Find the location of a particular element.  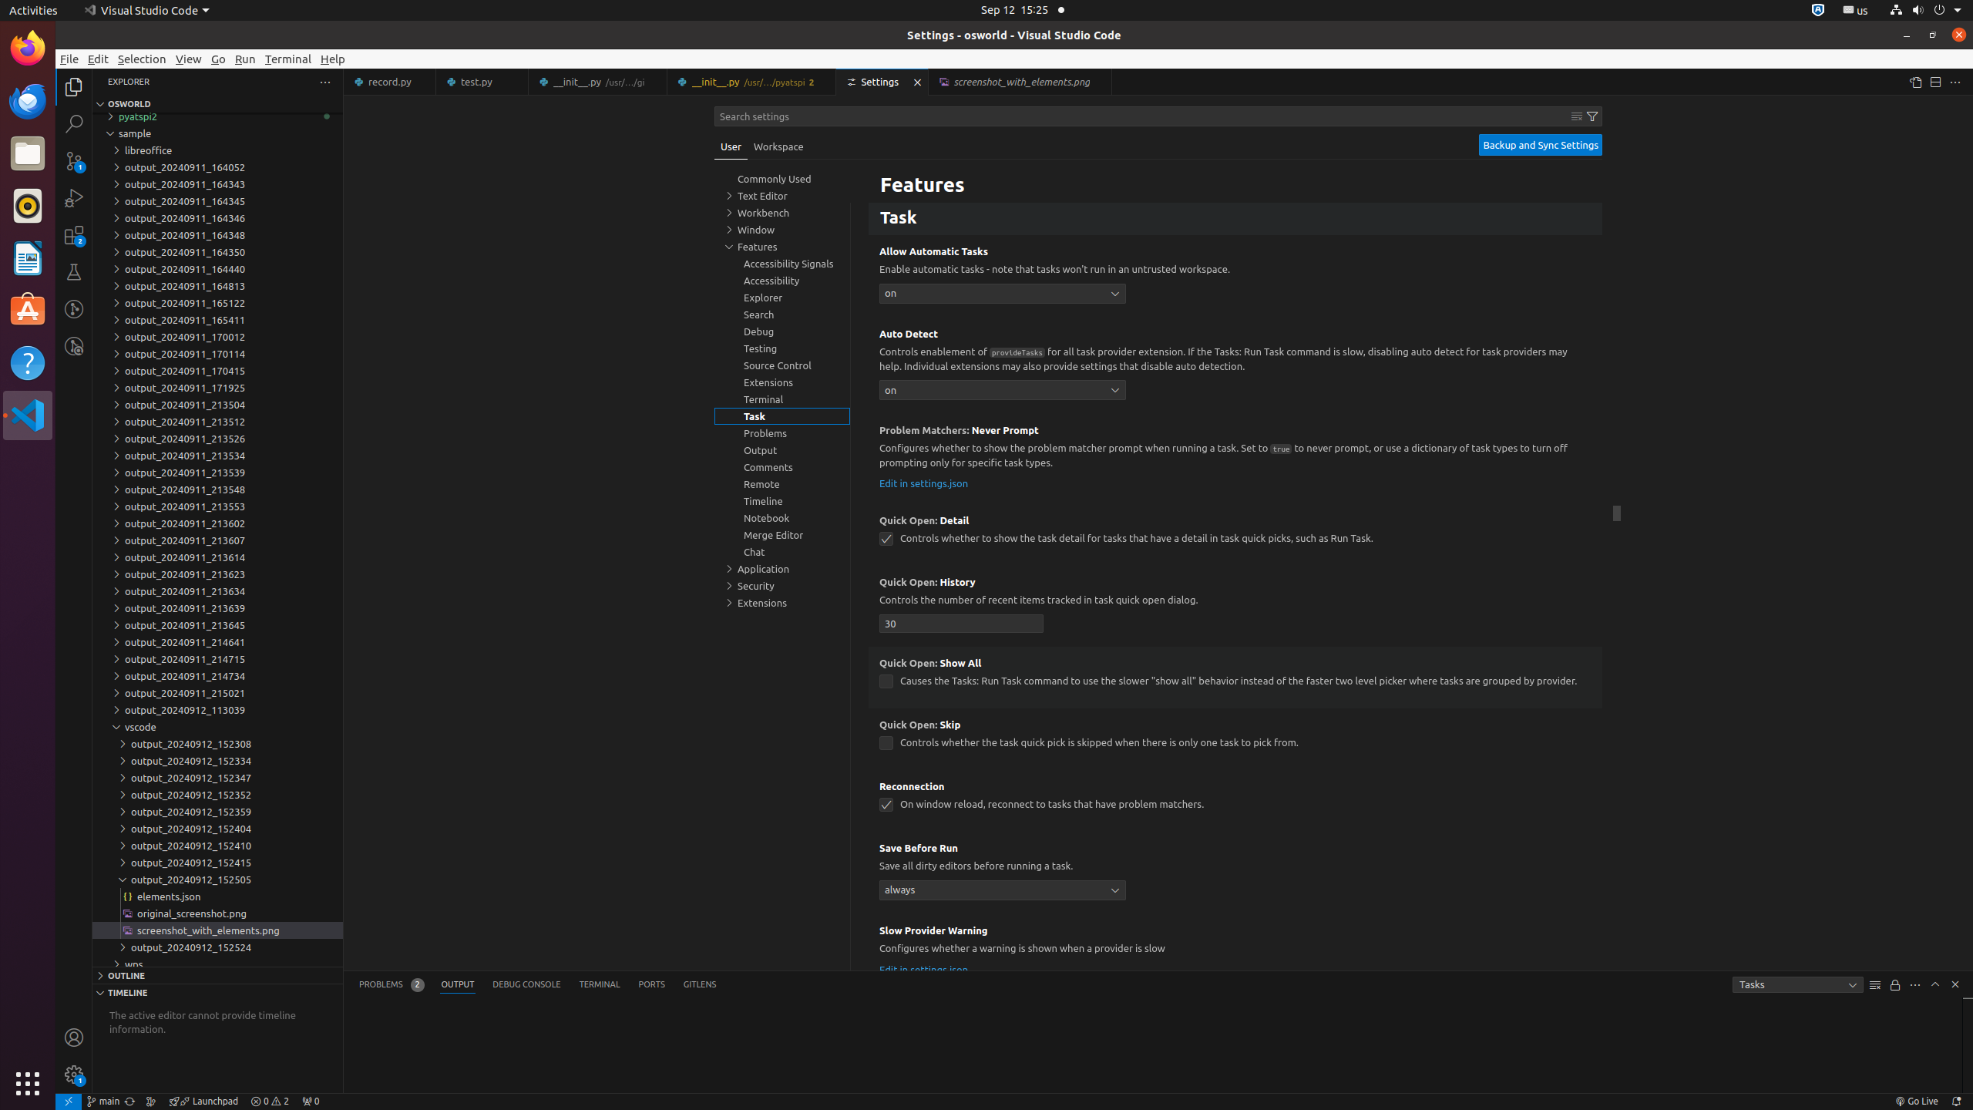

output_20240911_165122 is located at coordinates (217, 303).